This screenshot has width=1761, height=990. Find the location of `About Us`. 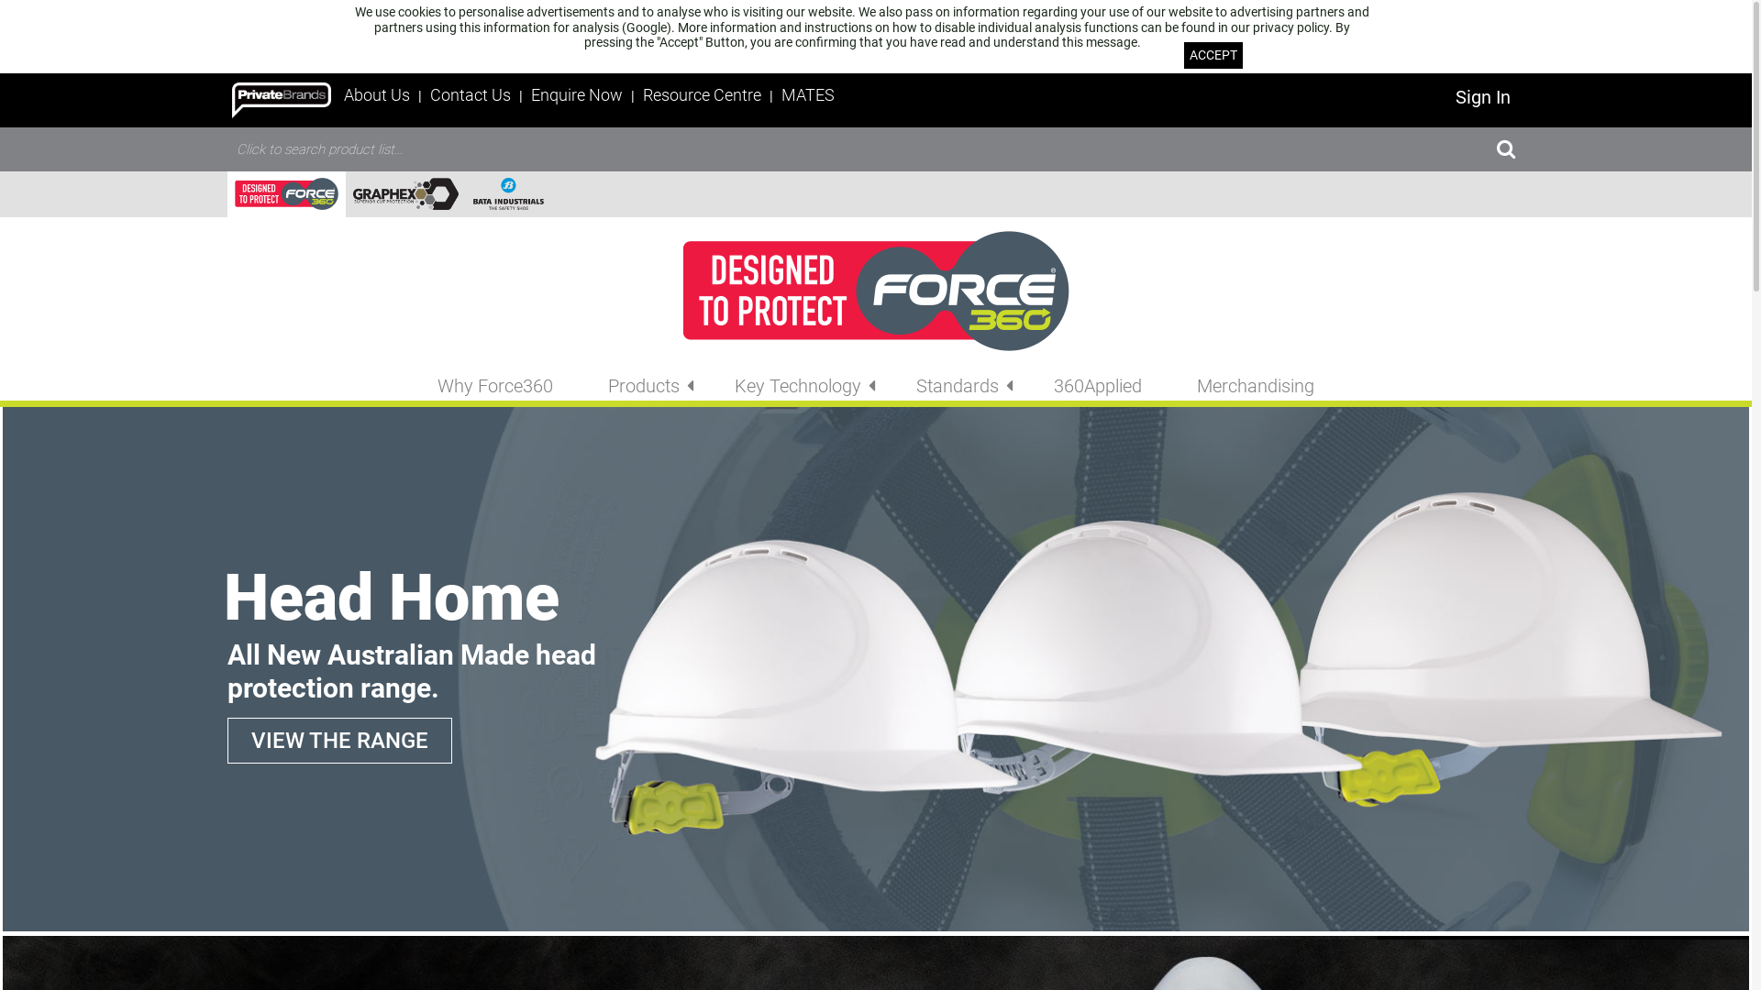

About Us is located at coordinates (377, 95).